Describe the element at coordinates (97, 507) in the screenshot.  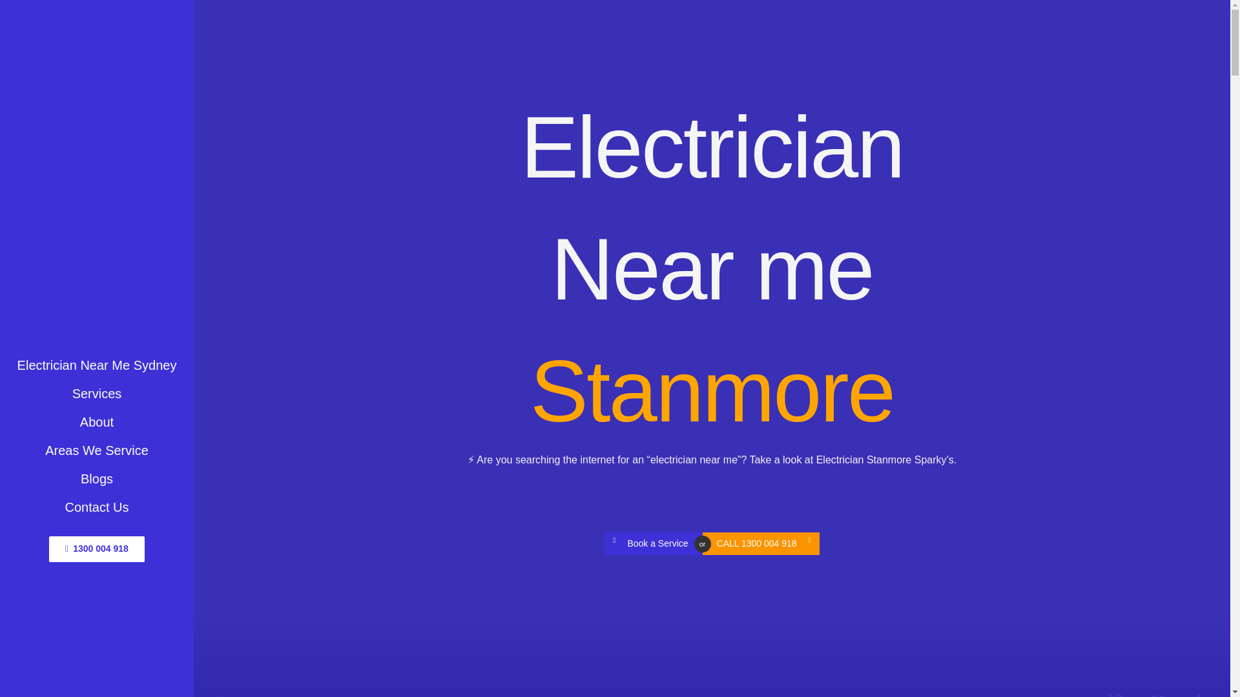
I see `Contact Us` at that location.